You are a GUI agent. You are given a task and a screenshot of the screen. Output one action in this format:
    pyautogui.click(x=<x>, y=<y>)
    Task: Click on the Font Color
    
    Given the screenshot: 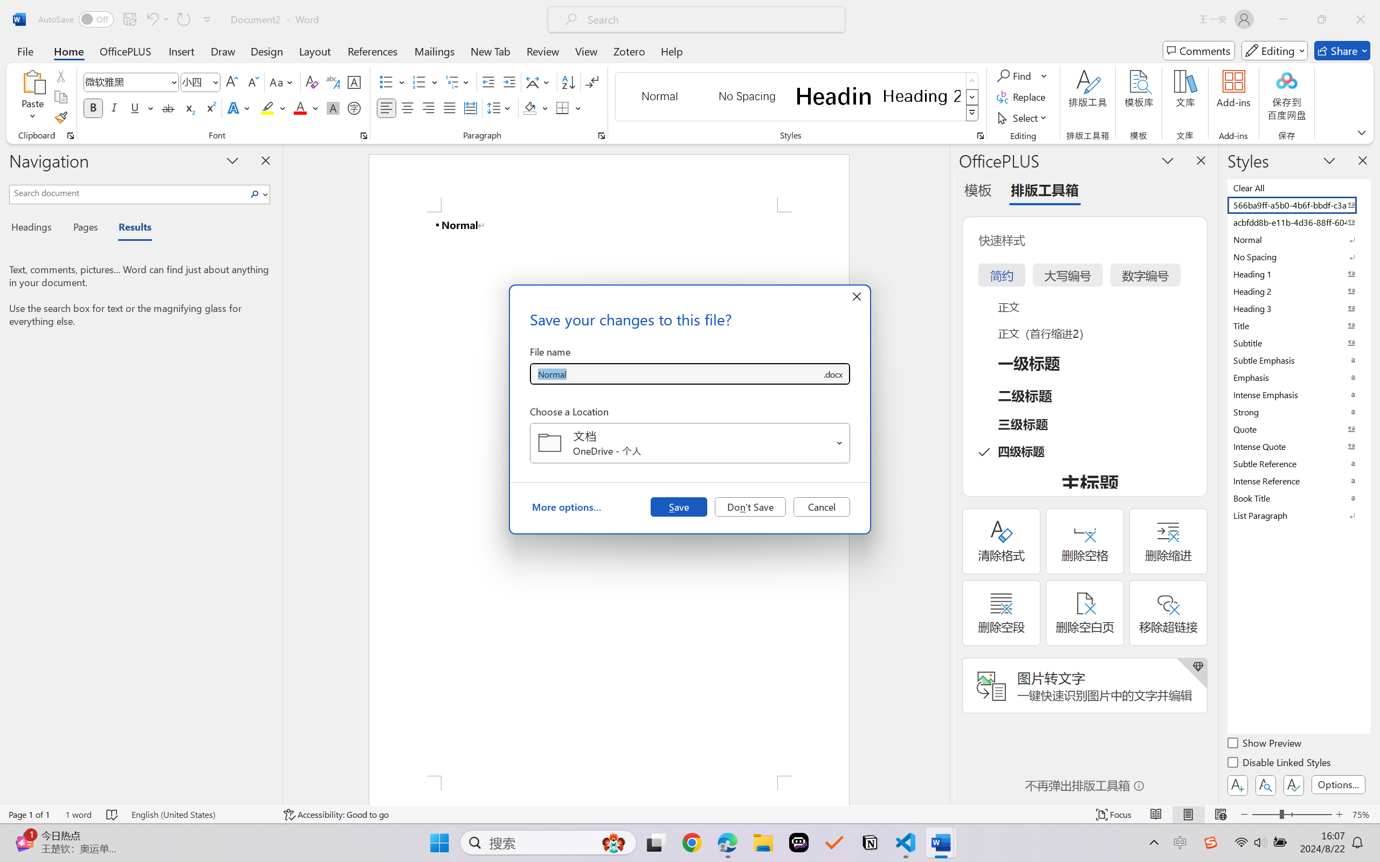 What is the action you would take?
    pyautogui.click(x=306, y=108)
    